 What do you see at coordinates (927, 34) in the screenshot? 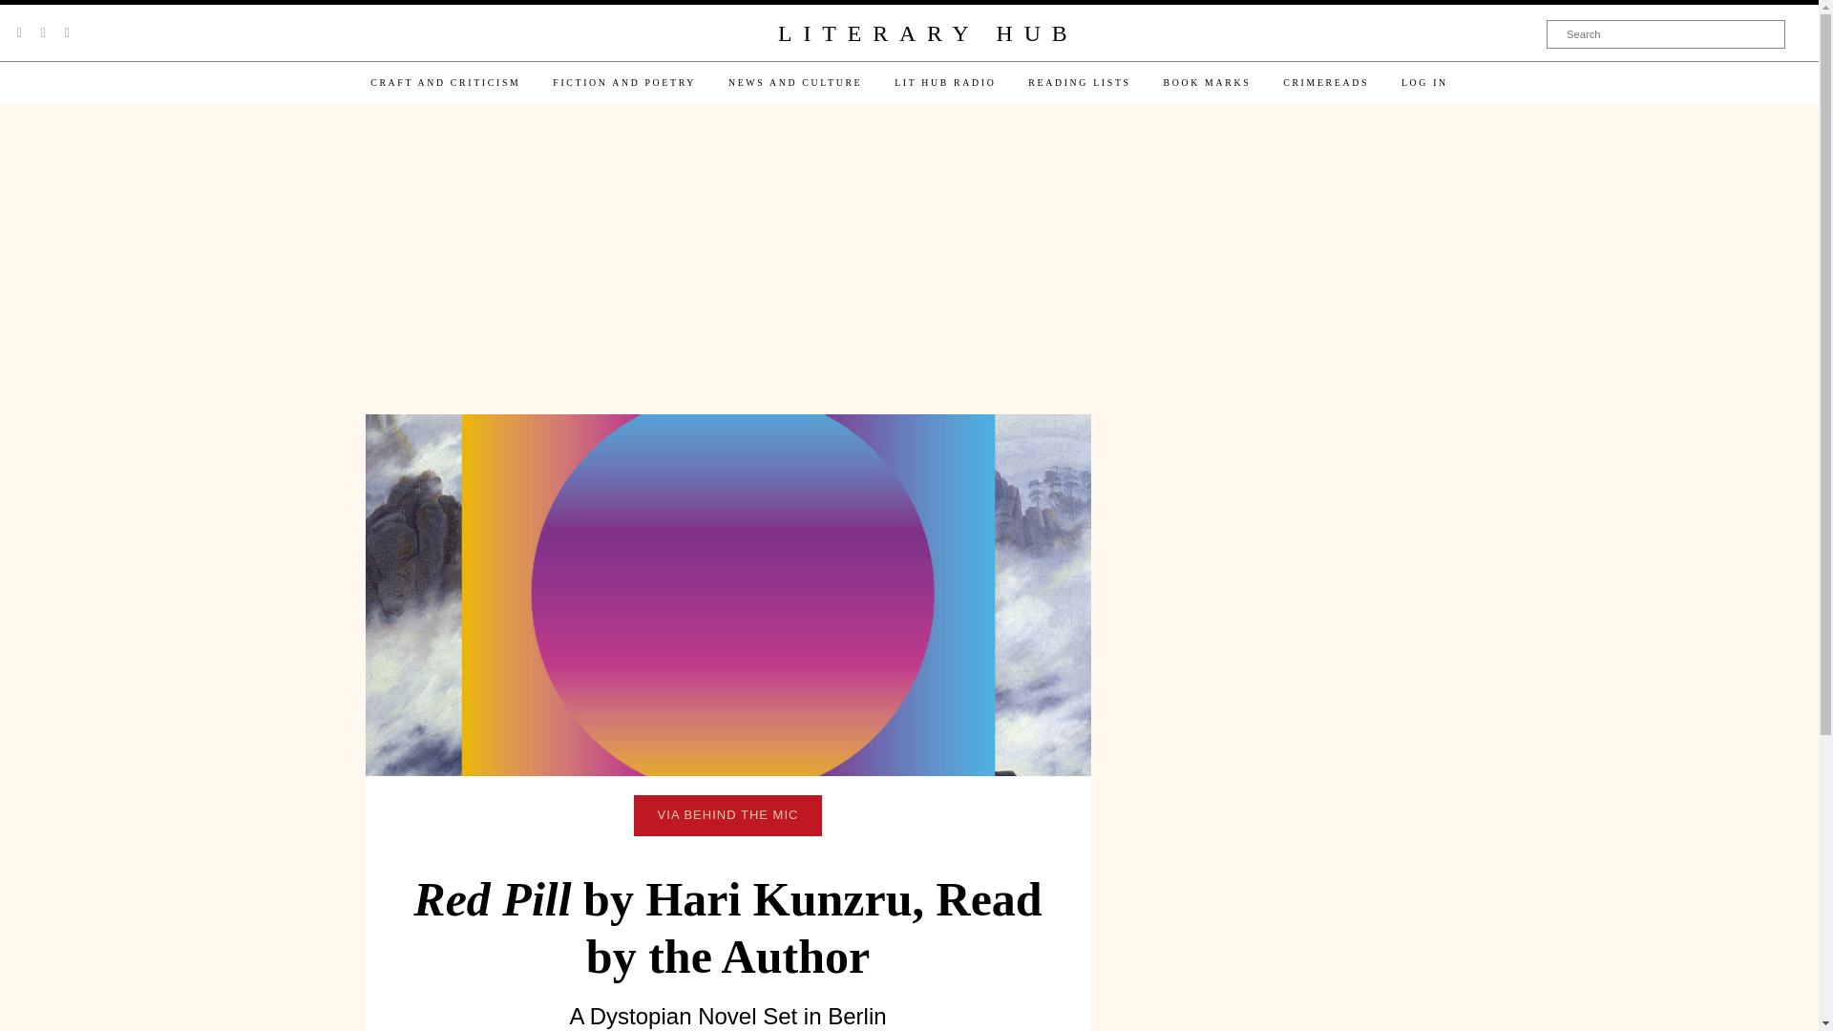
I see `LITERARY HUB` at bounding box center [927, 34].